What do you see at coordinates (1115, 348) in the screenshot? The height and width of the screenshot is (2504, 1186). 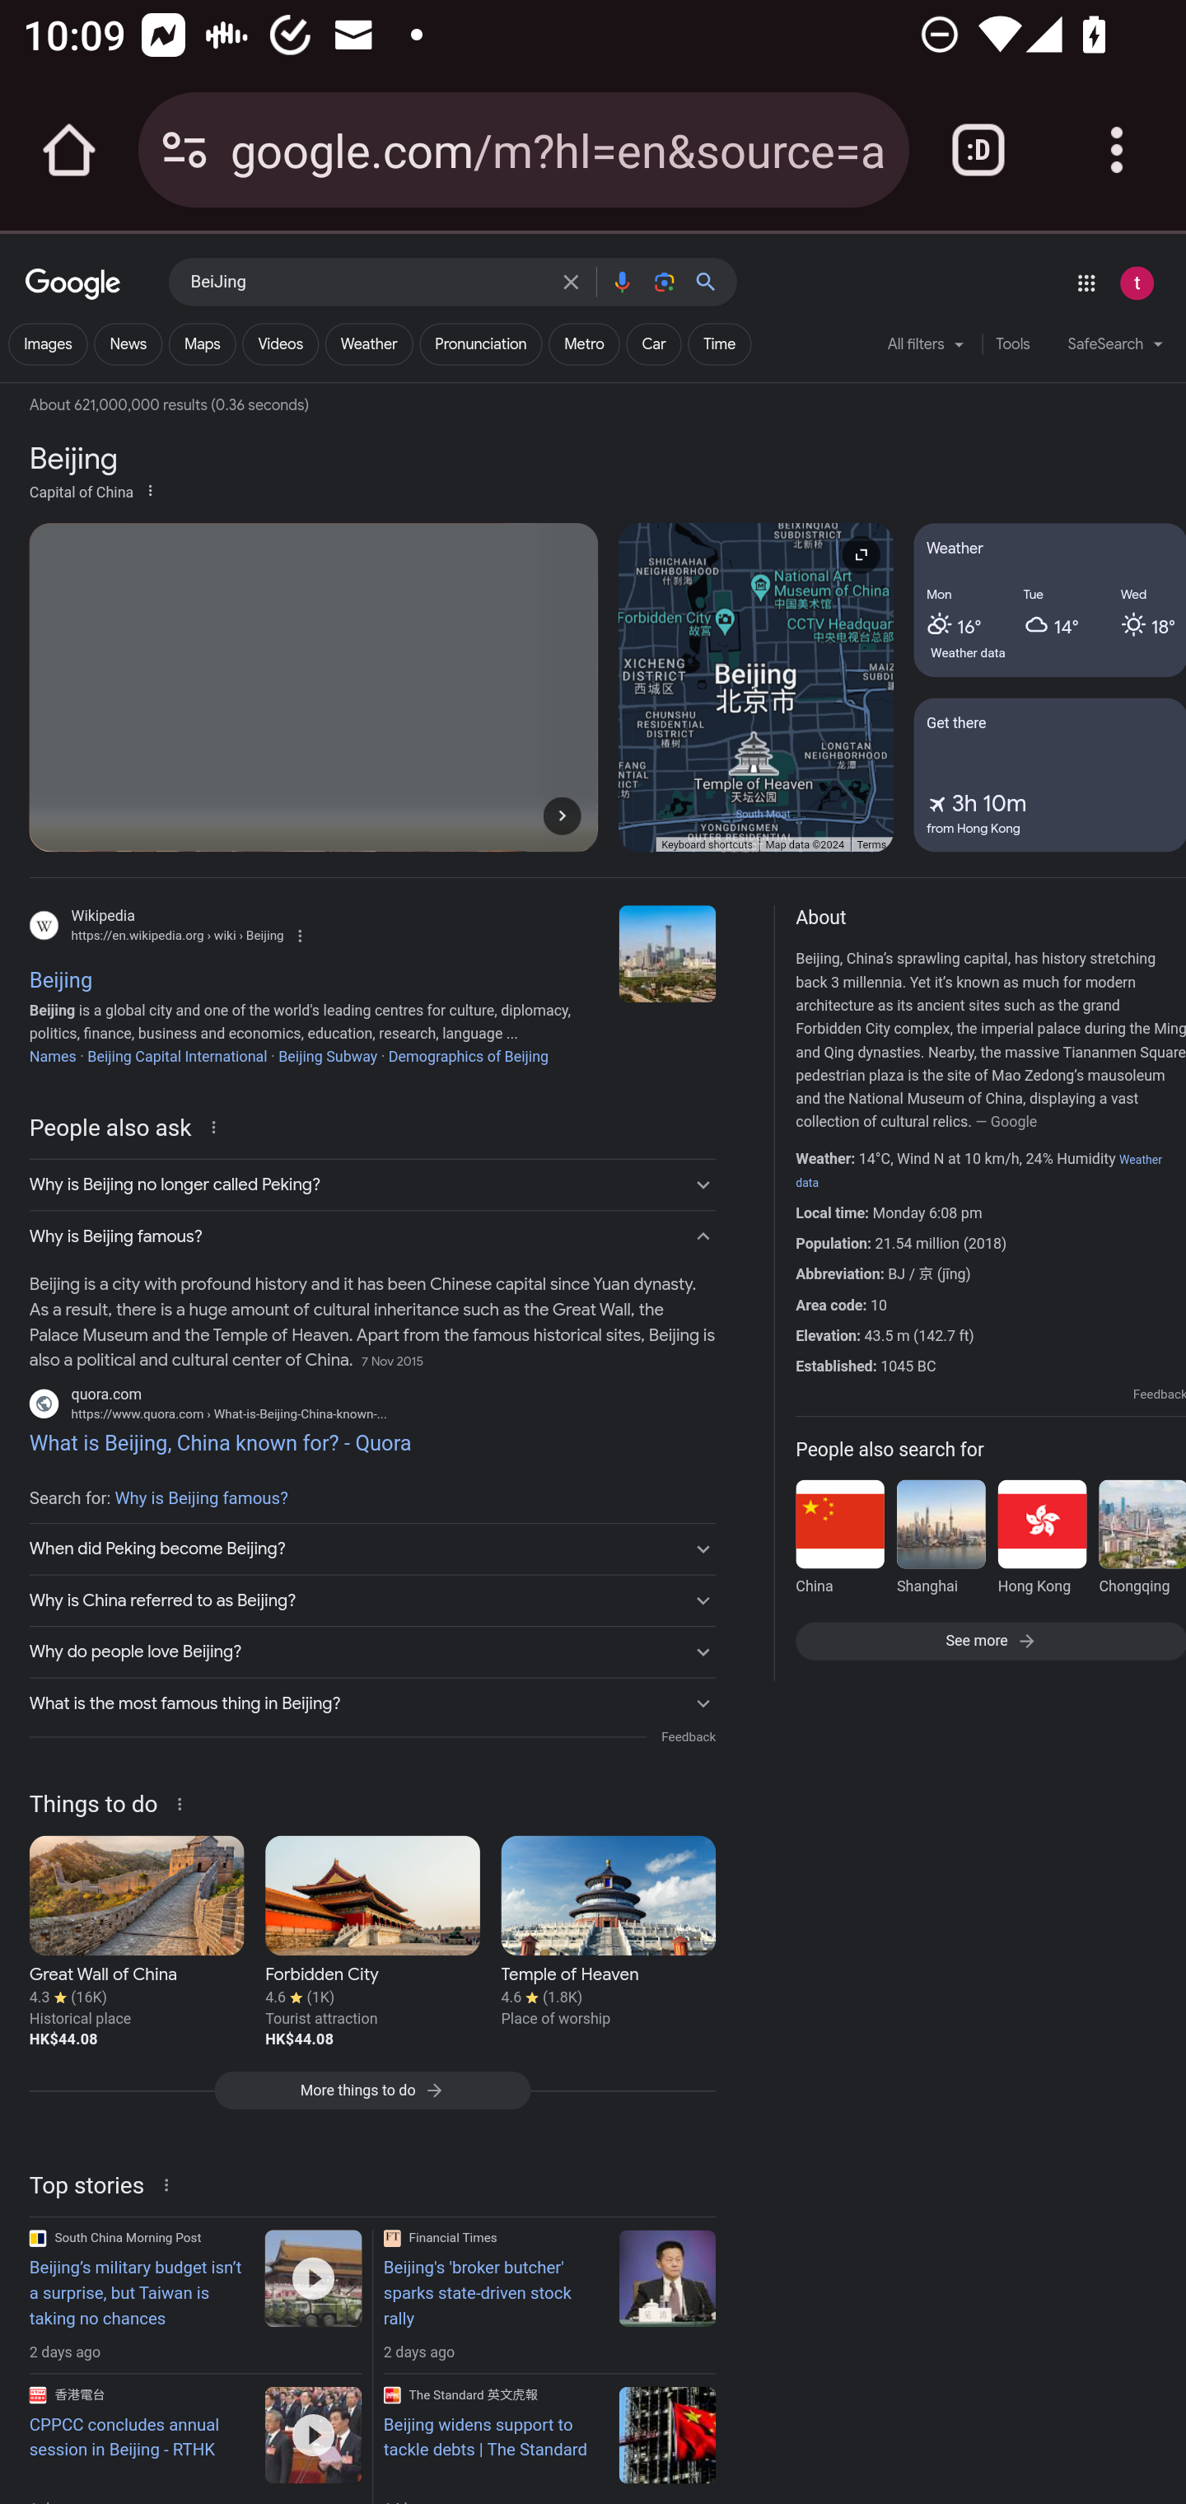 I see `SafeSearch` at bounding box center [1115, 348].